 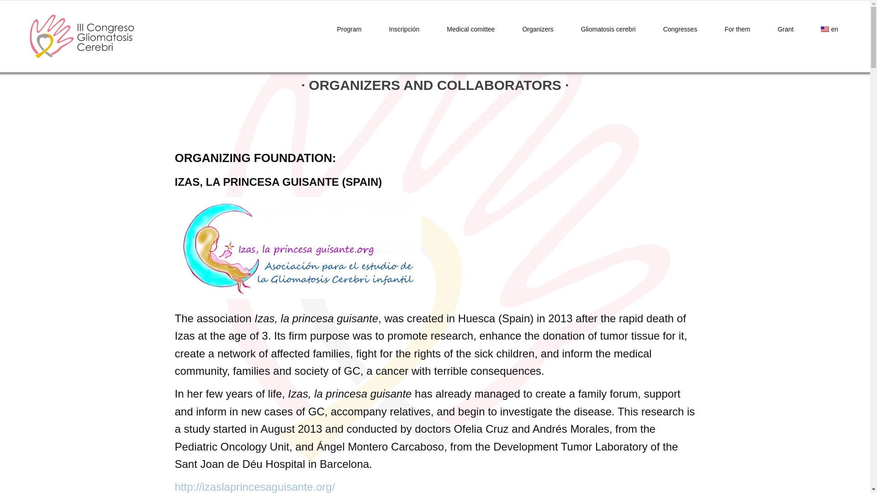 I want to click on For them, so click(x=737, y=29).